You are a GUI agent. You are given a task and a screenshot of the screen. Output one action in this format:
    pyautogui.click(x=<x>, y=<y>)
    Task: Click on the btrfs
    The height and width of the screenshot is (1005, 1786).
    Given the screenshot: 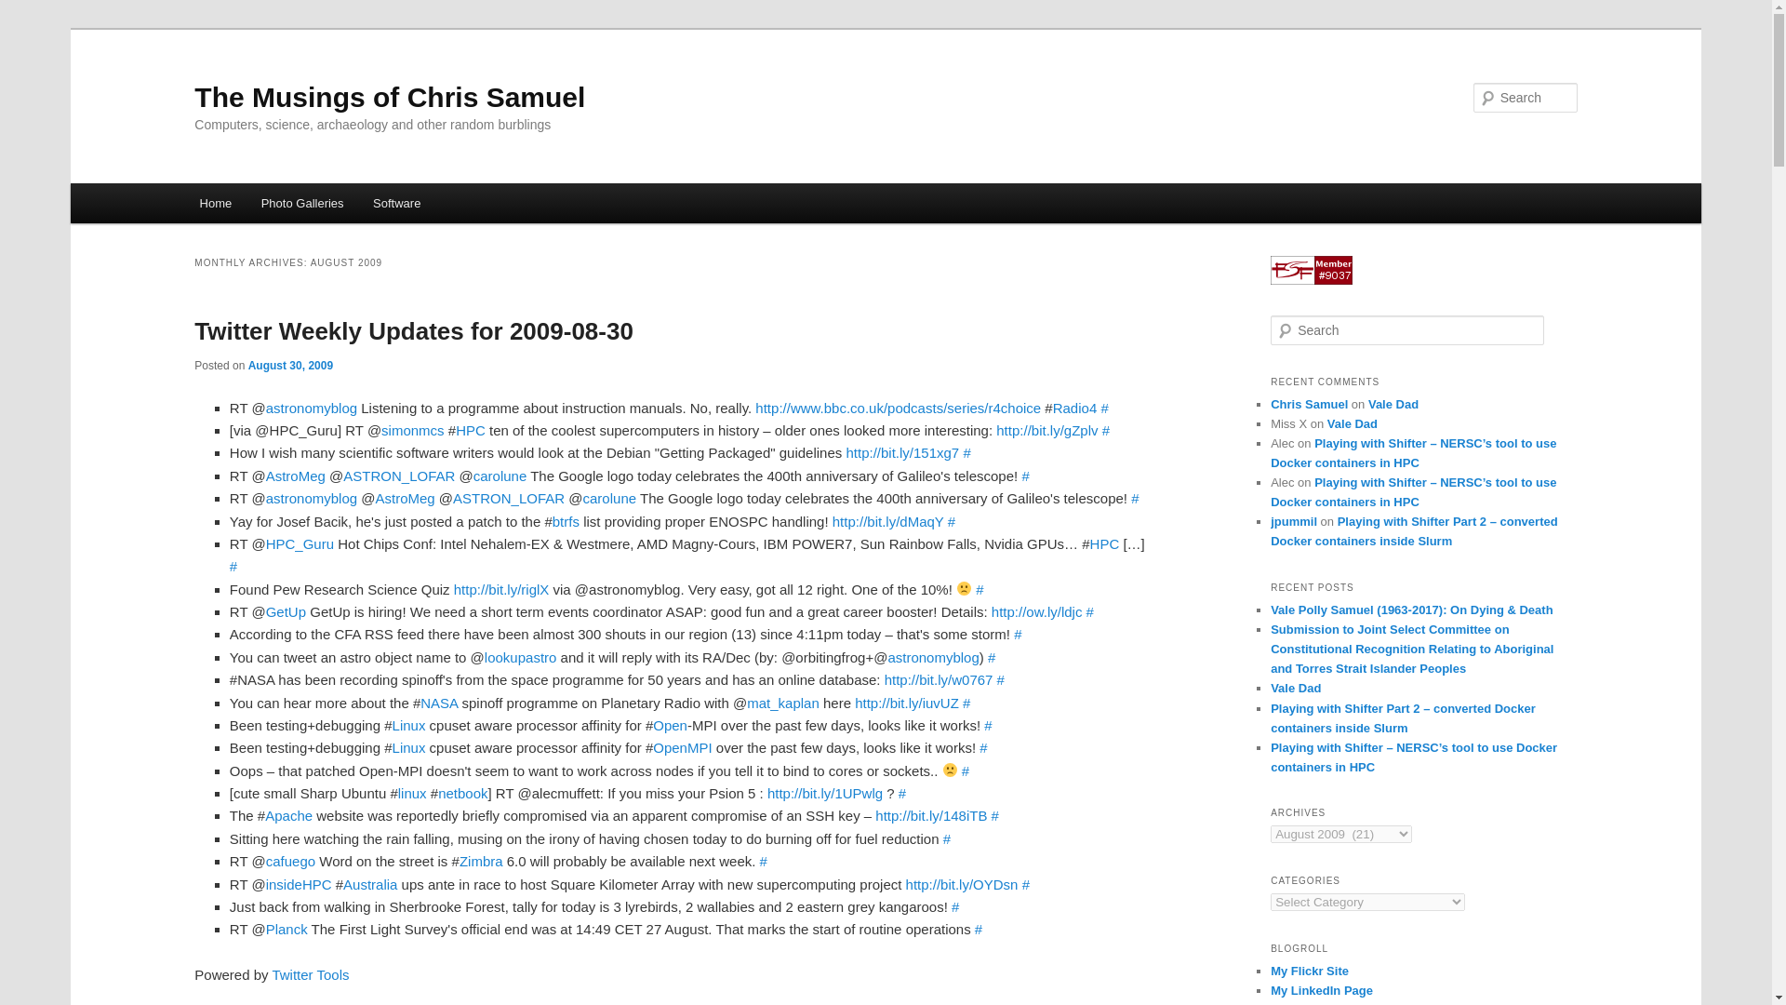 What is the action you would take?
    pyautogui.click(x=566, y=521)
    